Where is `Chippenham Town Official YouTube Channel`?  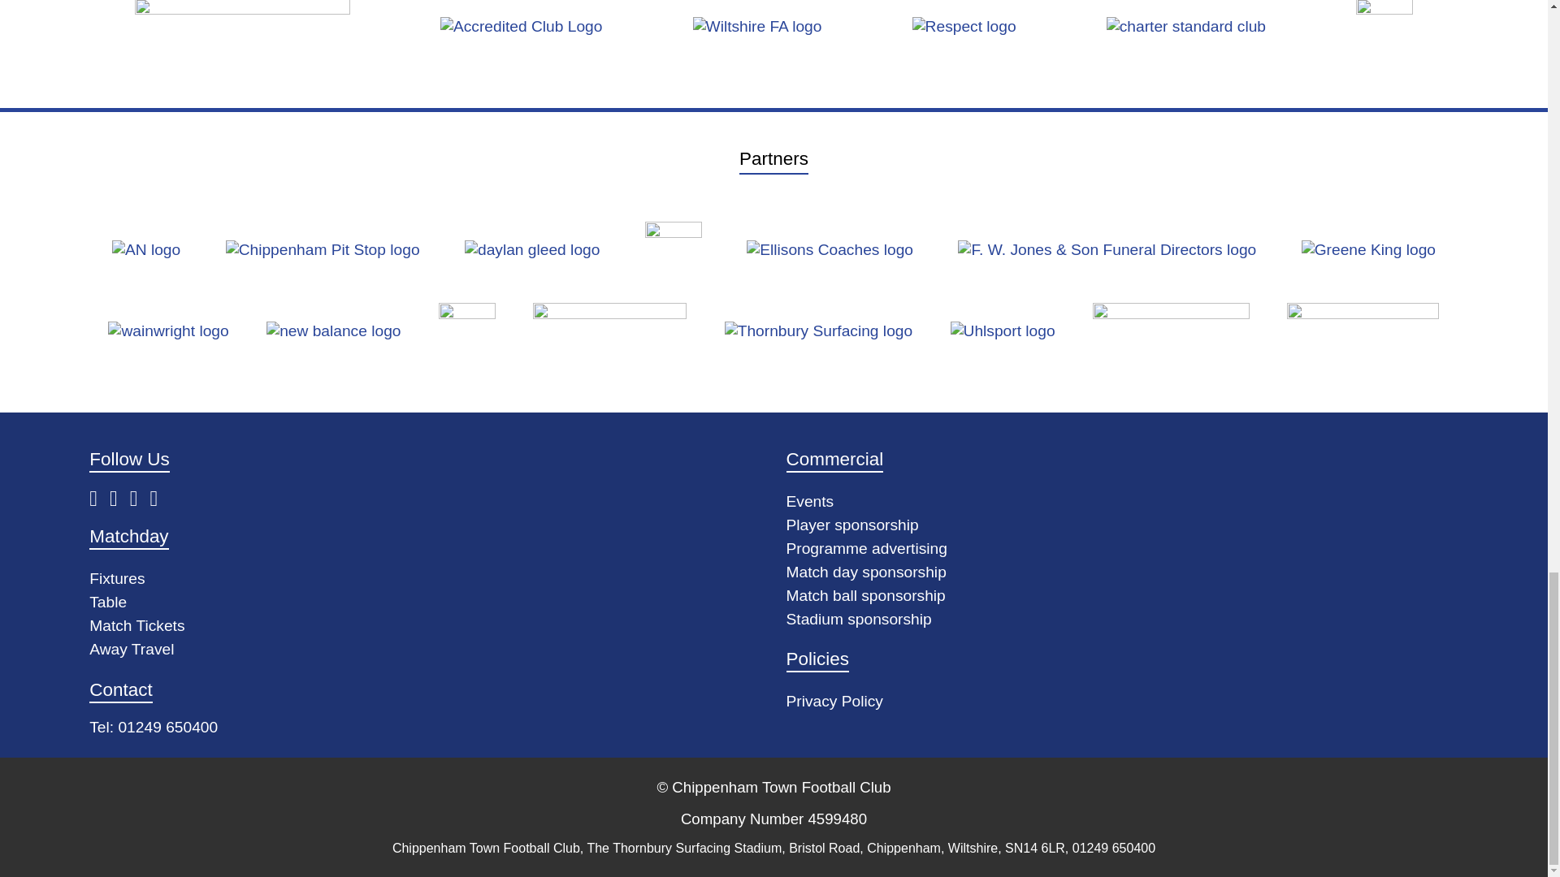
Chippenham Town Official YouTube Channel is located at coordinates (140, 499).